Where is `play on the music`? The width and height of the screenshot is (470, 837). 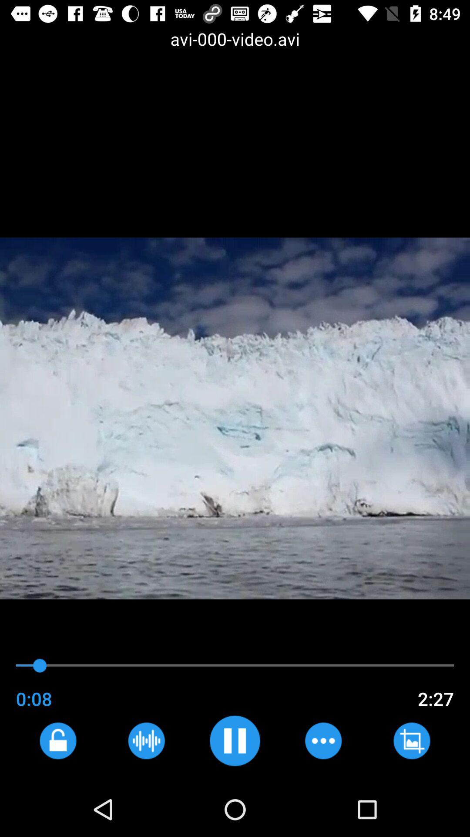
play on the music is located at coordinates (235, 741).